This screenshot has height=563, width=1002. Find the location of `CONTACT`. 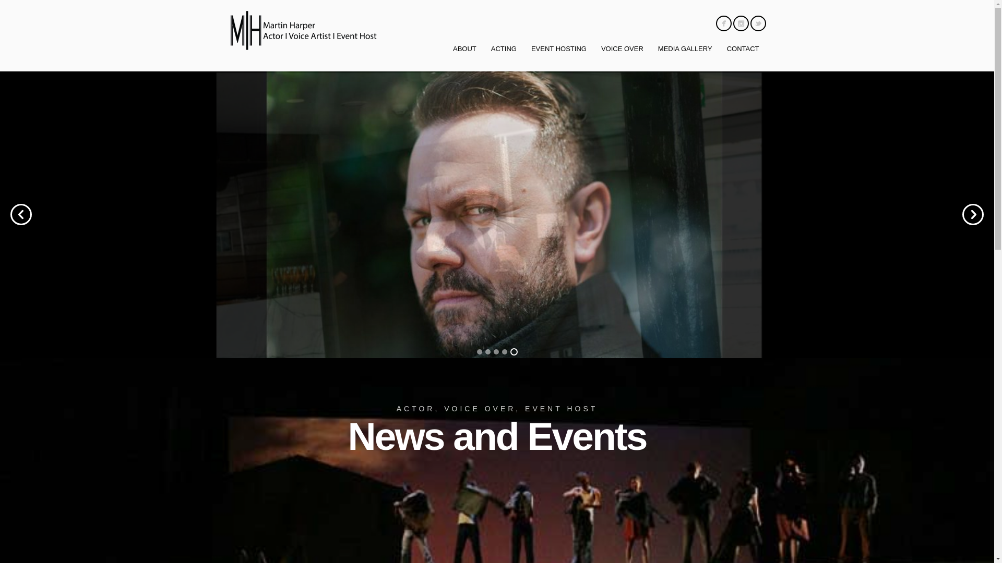

CONTACT is located at coordinates (743, 49).